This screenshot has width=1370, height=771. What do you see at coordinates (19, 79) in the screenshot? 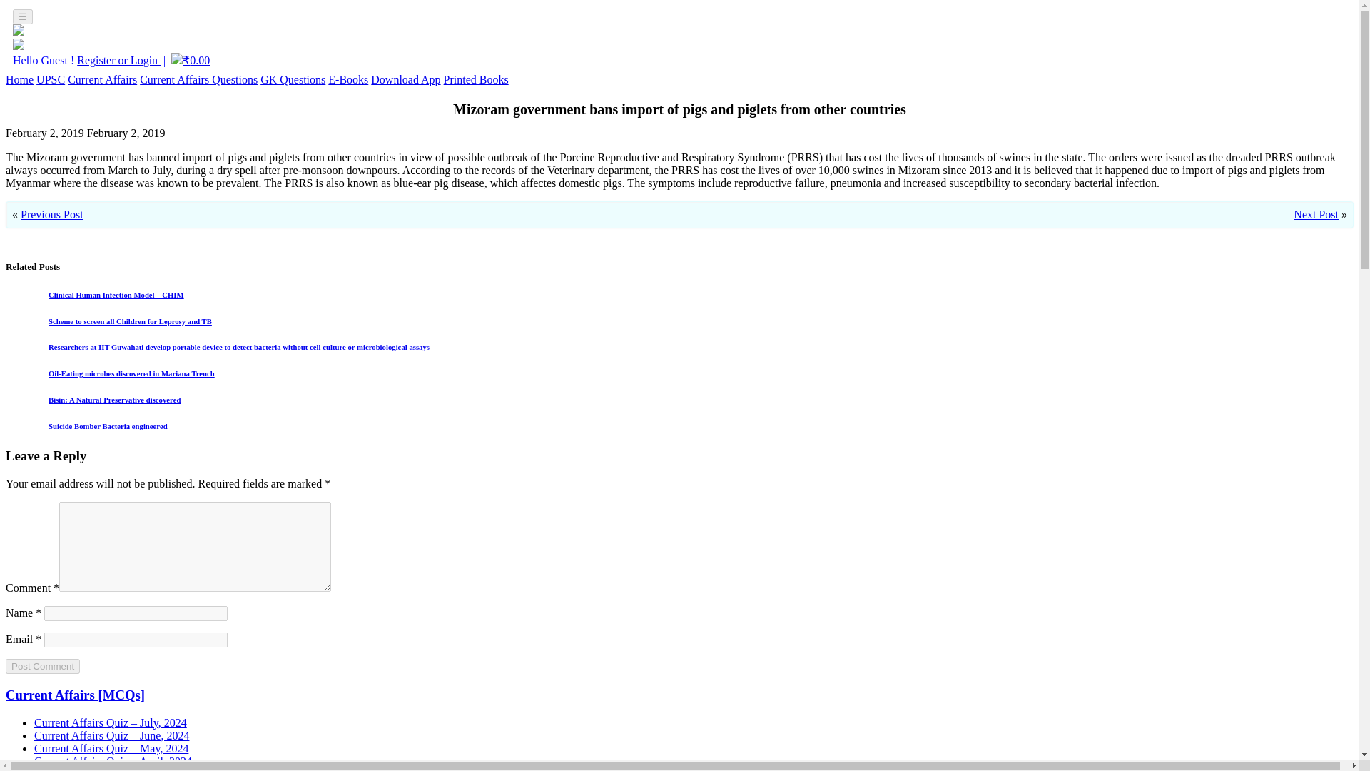
I see `Home` at bounding box center [19, 79].